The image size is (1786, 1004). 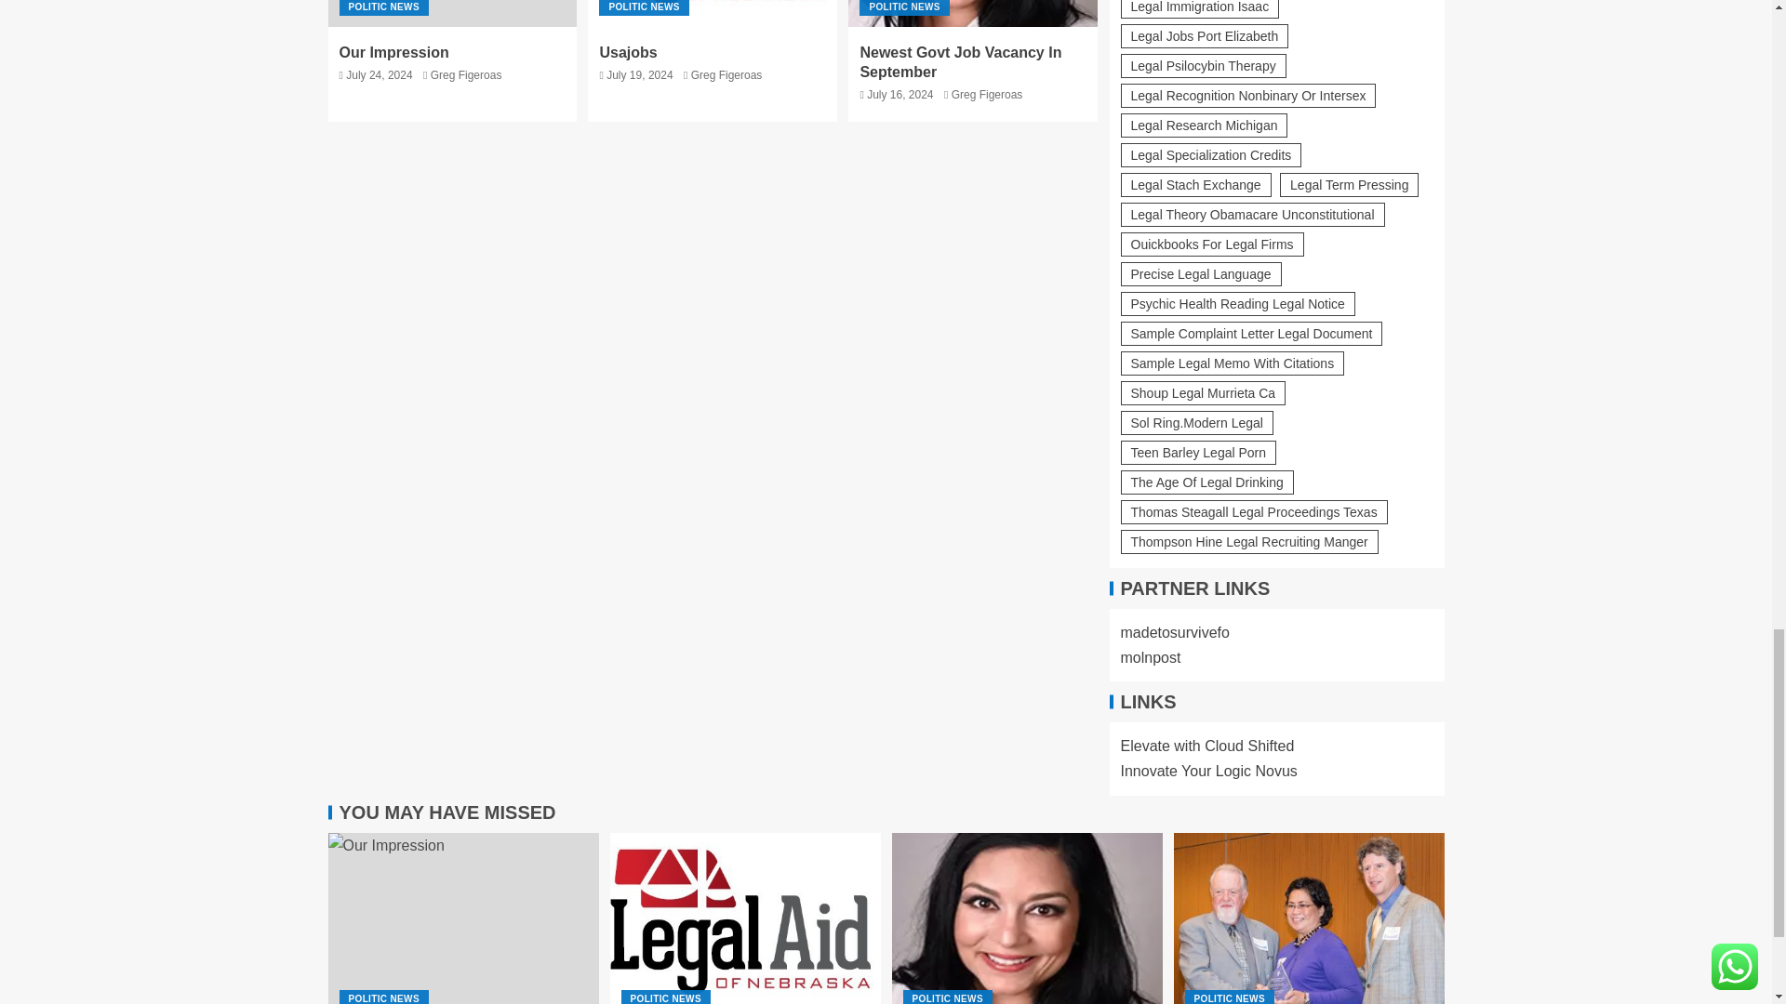 I want to click on Greg Figeroas, so click(x=465, y=74).